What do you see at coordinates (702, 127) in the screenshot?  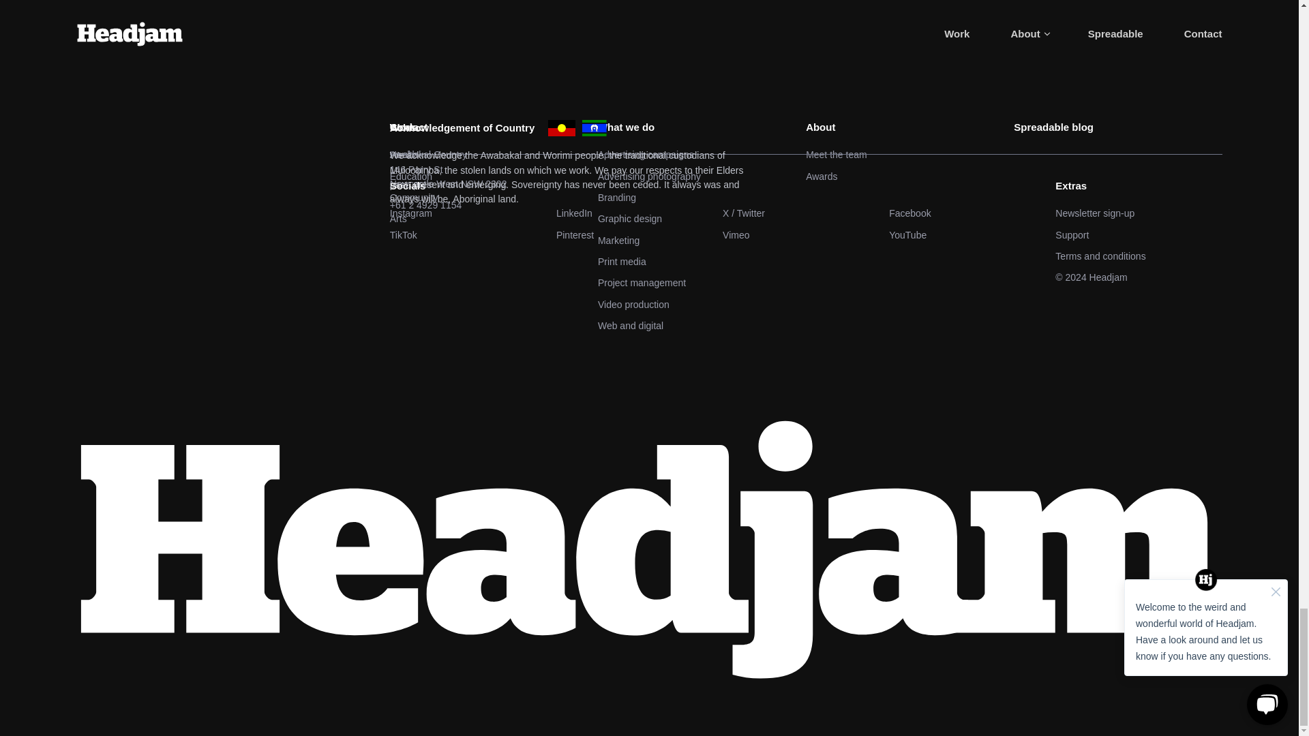 I see `What we do` at bounding box center [702, 127].